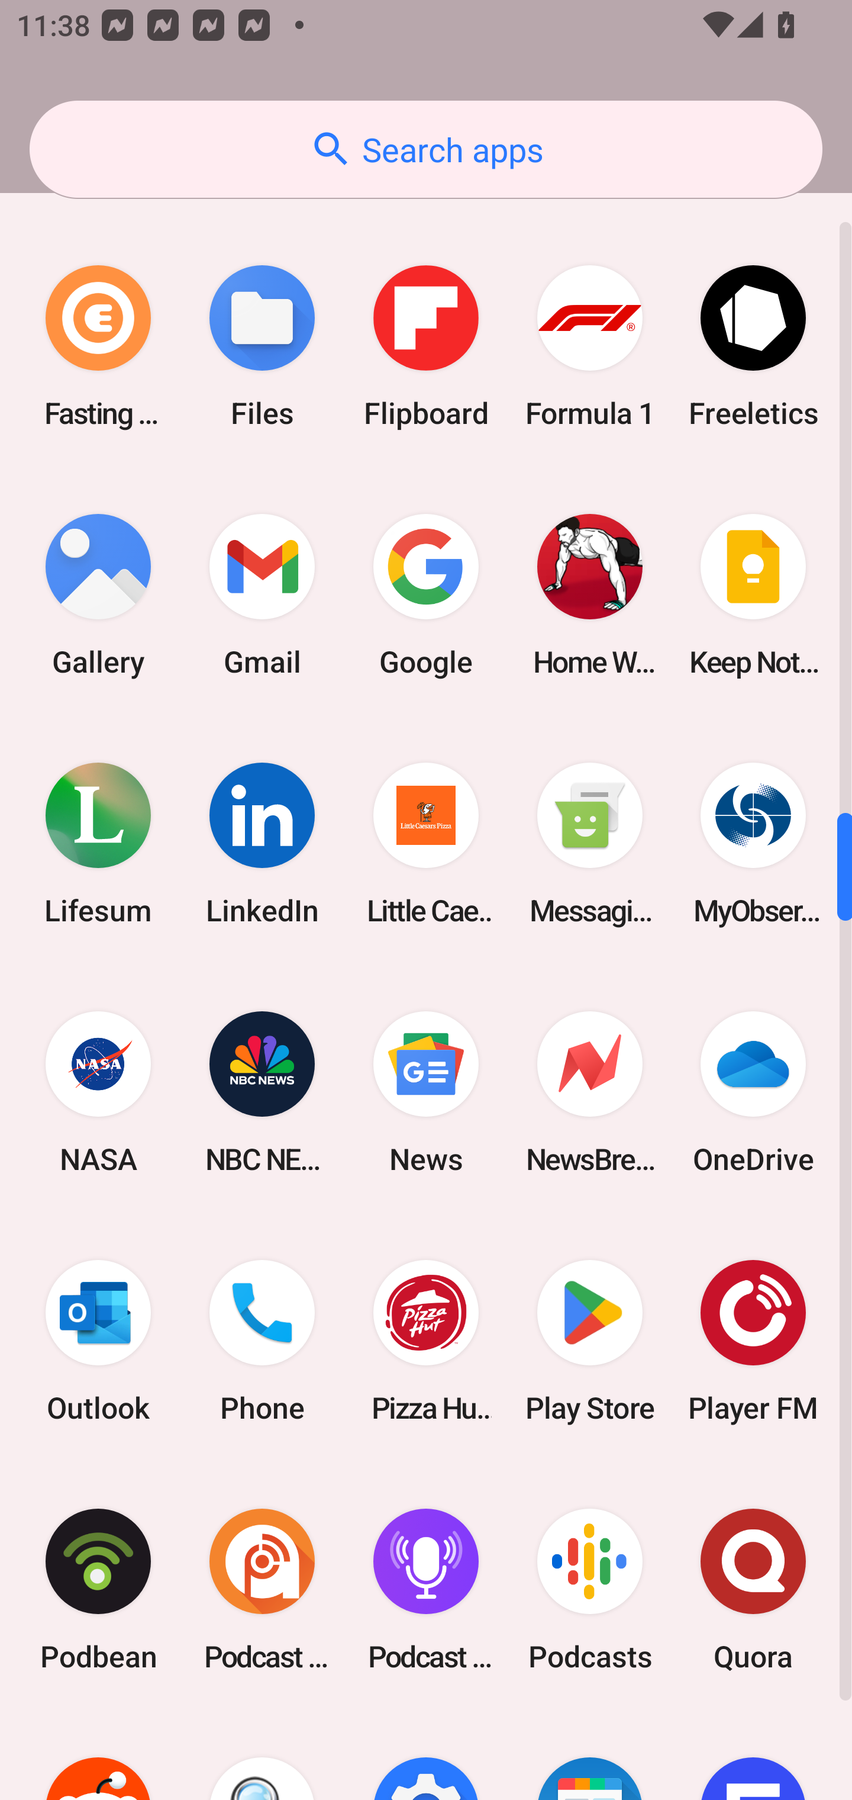 This screenshot has height=1800, width=852. Describe the element at coordinates (98, 596) in the screenshot. I see `Gallery` at that location.